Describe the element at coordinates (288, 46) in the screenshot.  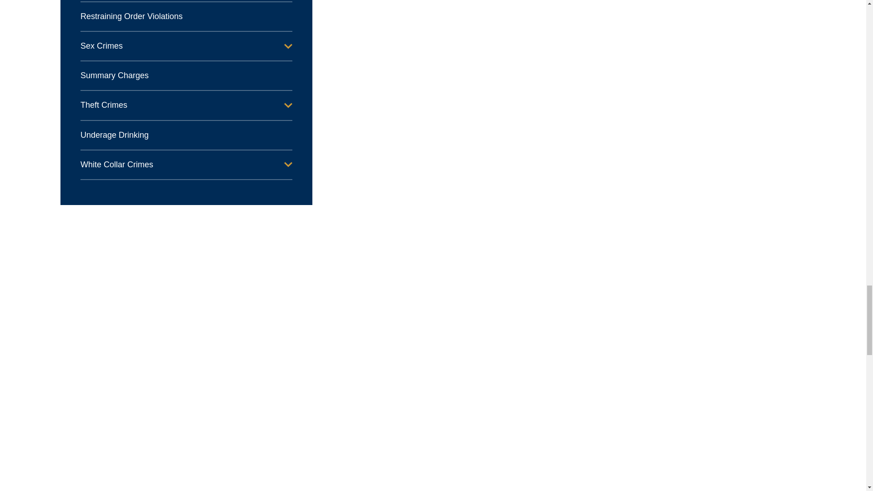
I see `Open child menu of Sex Crimes` at that location.